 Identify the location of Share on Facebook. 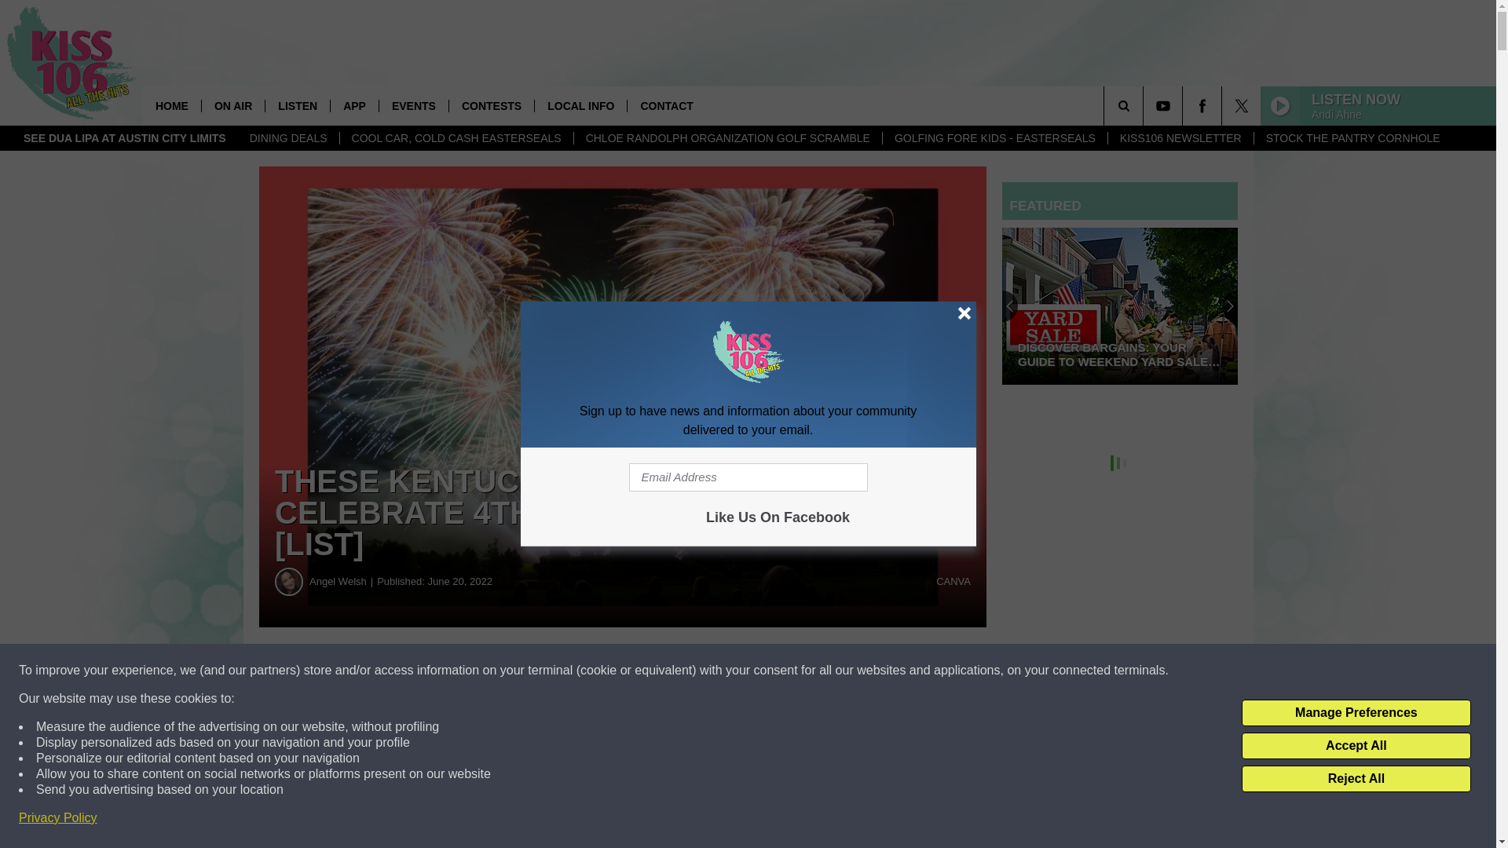
(478, 671).